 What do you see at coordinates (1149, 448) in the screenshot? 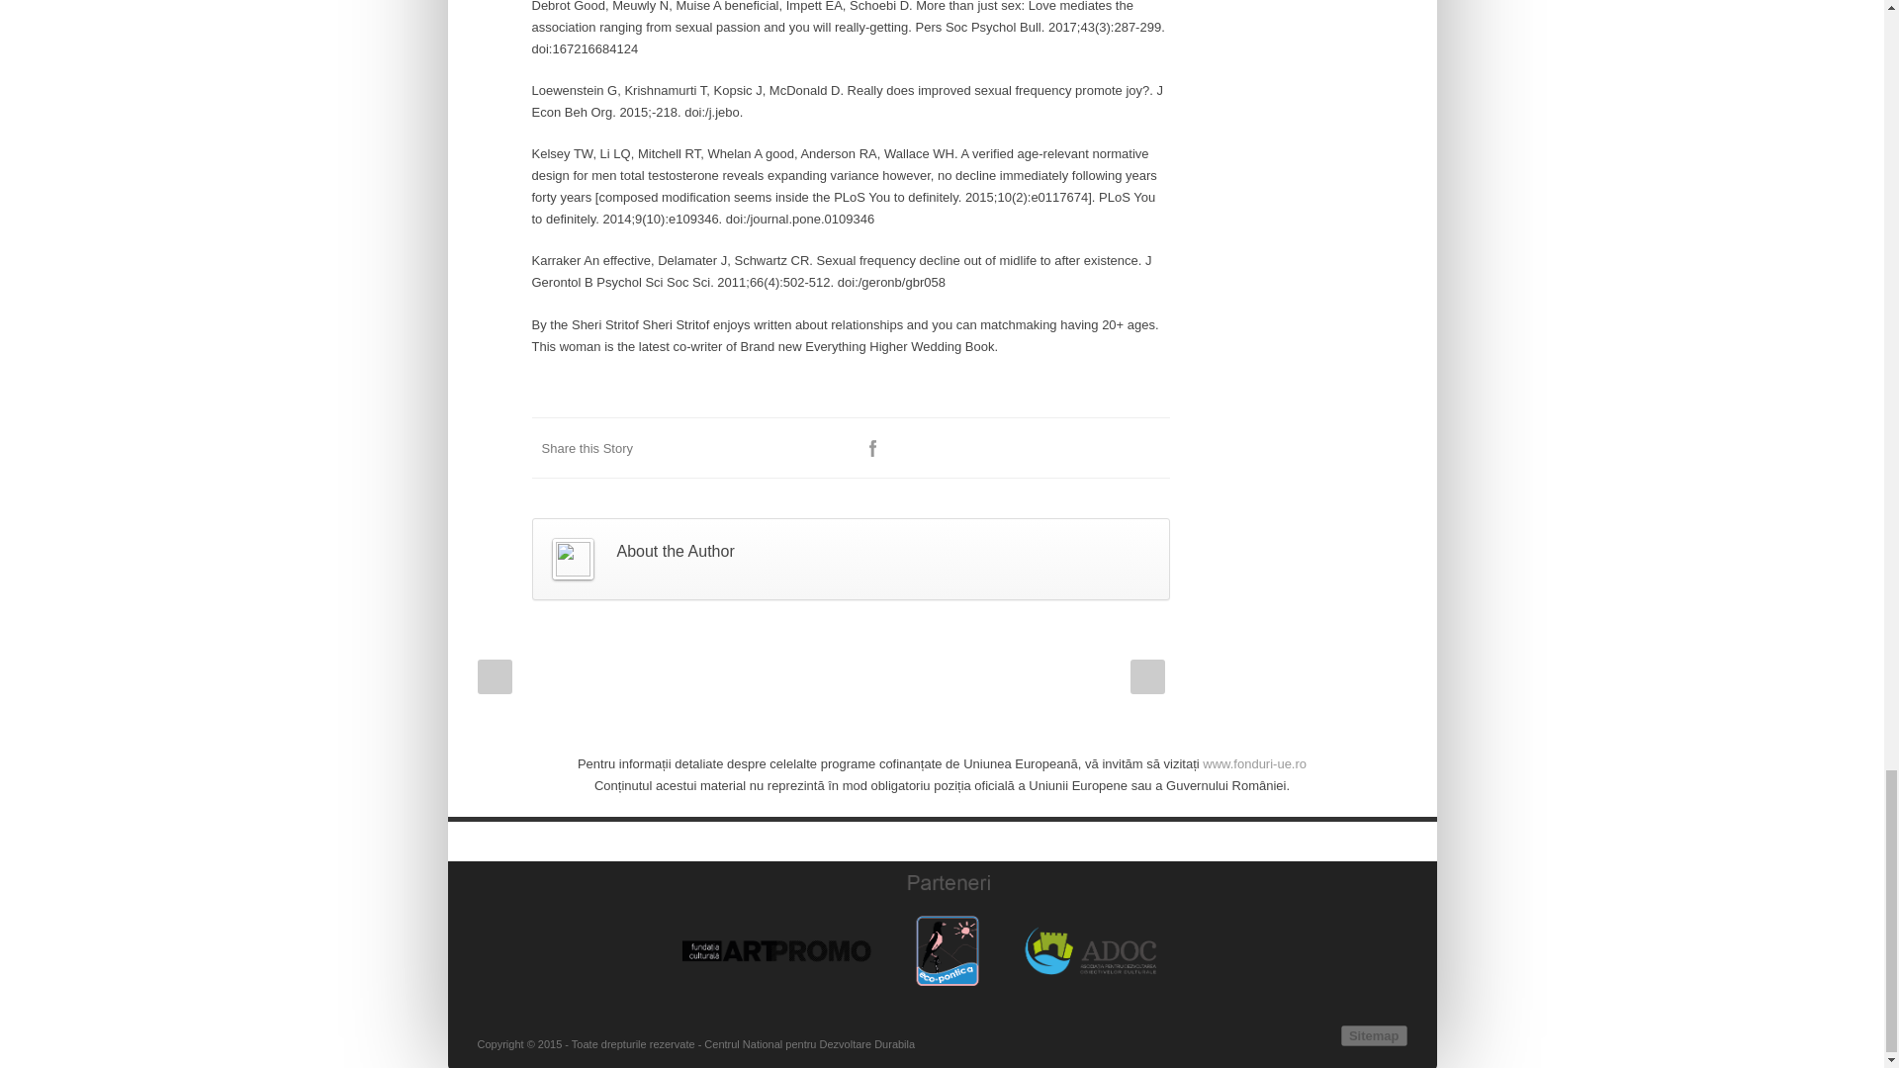
I see `E-Mail` at bounding box center [1149, 448].